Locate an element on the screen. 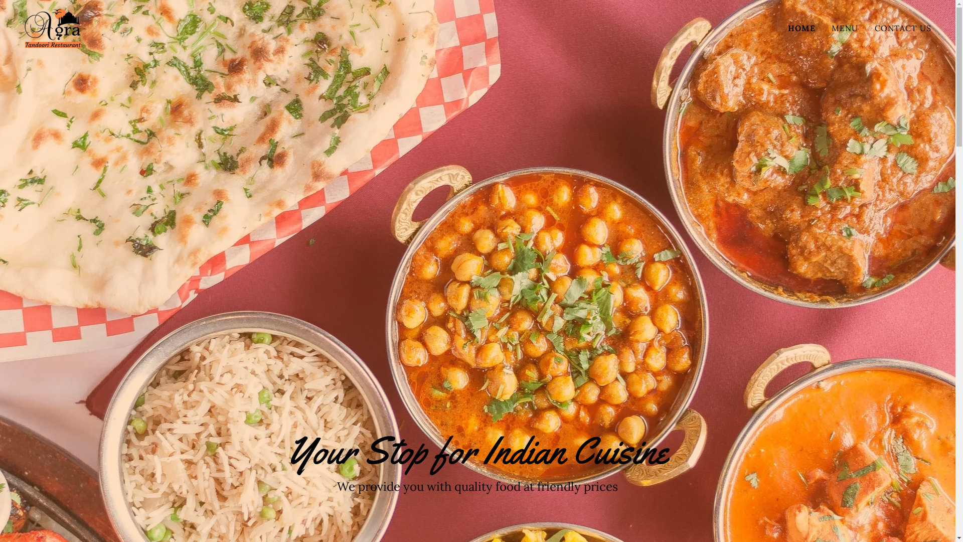 Image resolution: width=963 pixels, height=542 pixels. CONTACT US is located at coordinates (903, 28).